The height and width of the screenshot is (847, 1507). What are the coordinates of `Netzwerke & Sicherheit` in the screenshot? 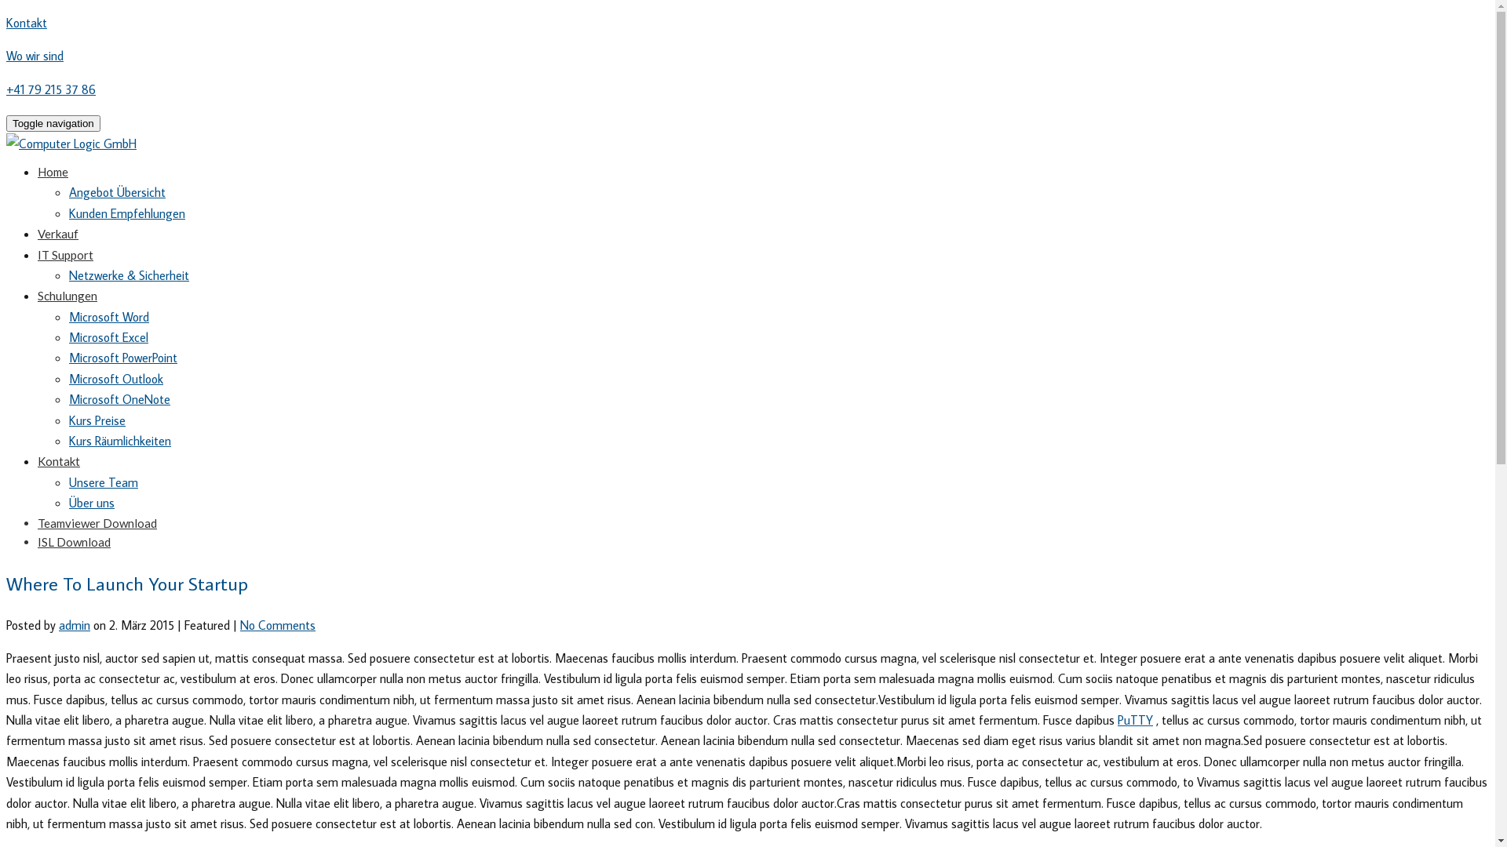 It's located at (129, 275).